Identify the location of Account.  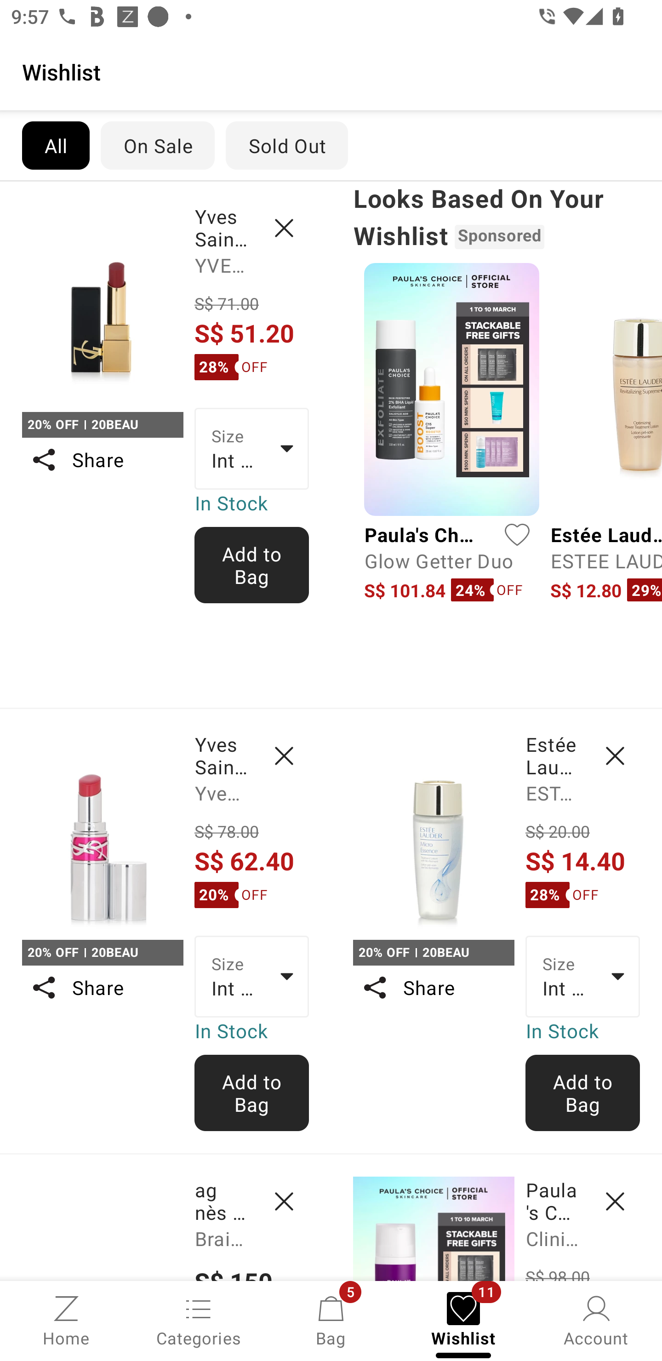
(596, 1320).